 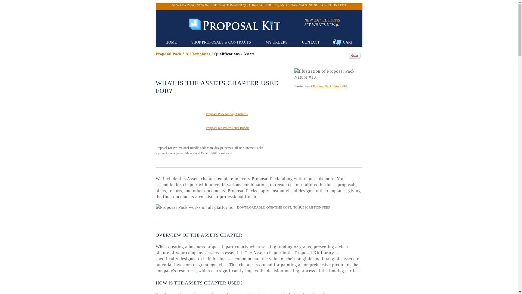 What do you see at coordinates (259, 5) in the screenshot?
I see `Major Proposal Kit version upgrade just released.` at bounding box center [259, 5].